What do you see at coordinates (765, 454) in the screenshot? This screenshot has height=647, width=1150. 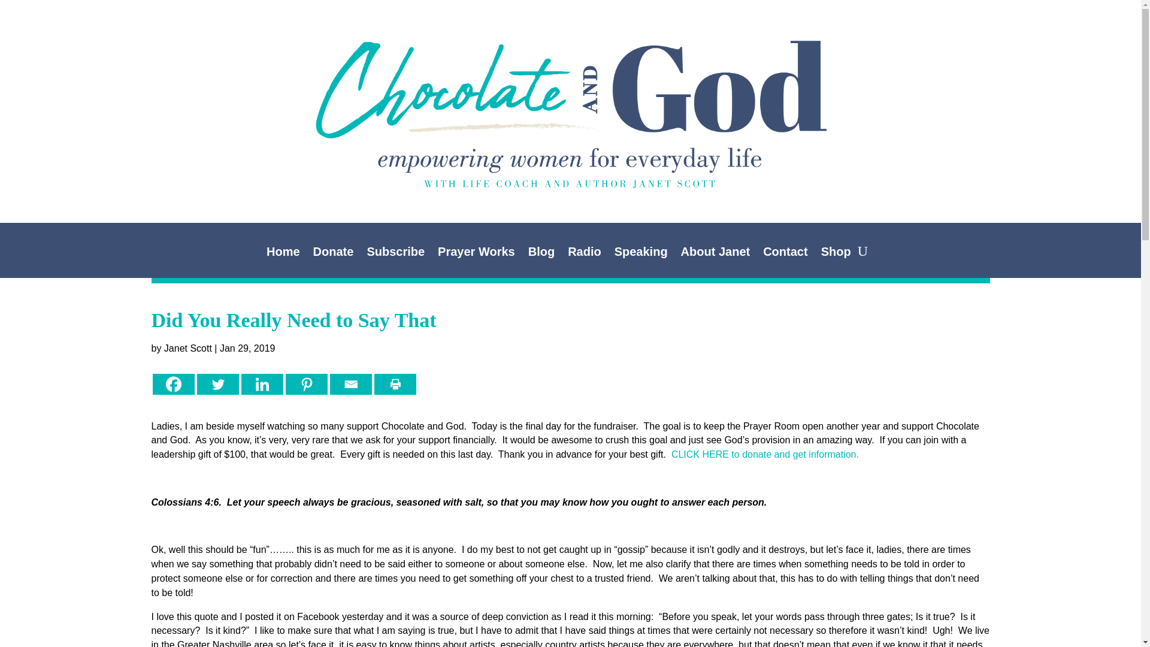 I see `CLICK HERE to donate and get information.` at bounding box center [765, 454].